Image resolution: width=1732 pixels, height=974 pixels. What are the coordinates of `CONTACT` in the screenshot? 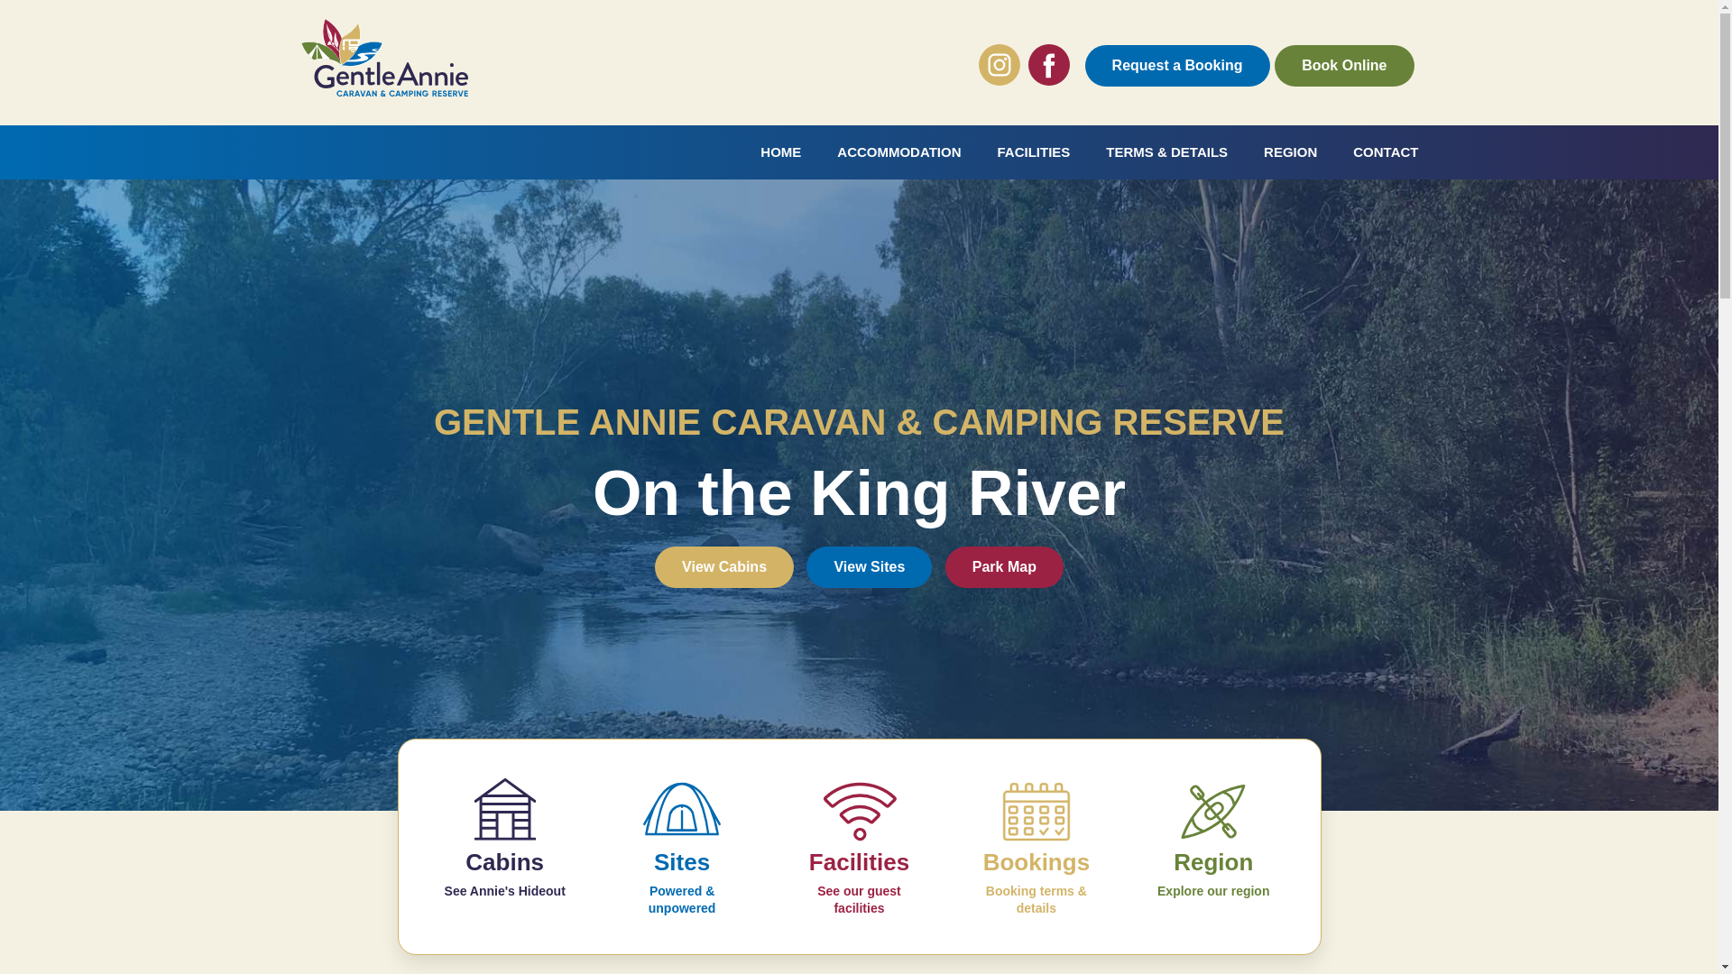 It's located at (1386, 152).